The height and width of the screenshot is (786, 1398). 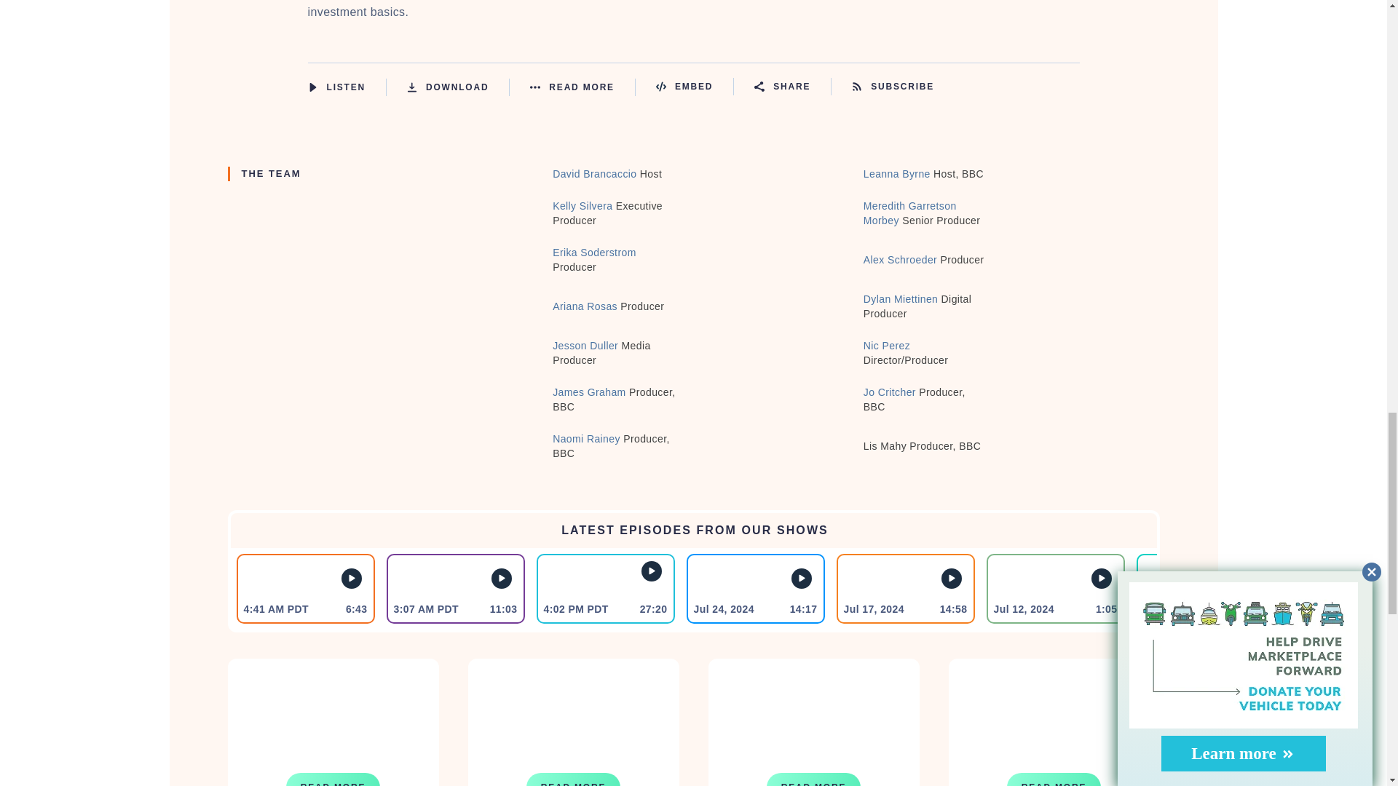 I want to click on Listen Now, so click(x=347, y=87).